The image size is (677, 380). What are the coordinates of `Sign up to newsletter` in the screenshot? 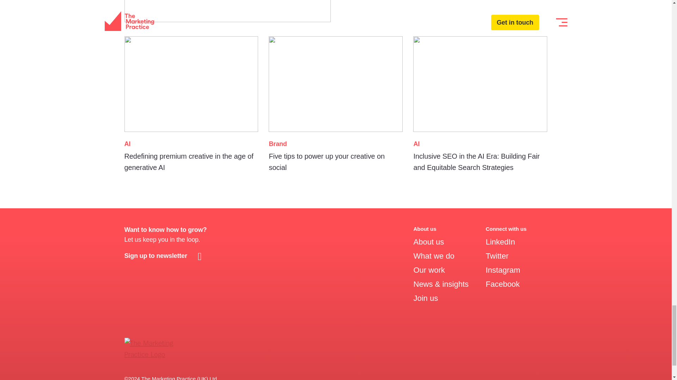 It's located at (164, 255).